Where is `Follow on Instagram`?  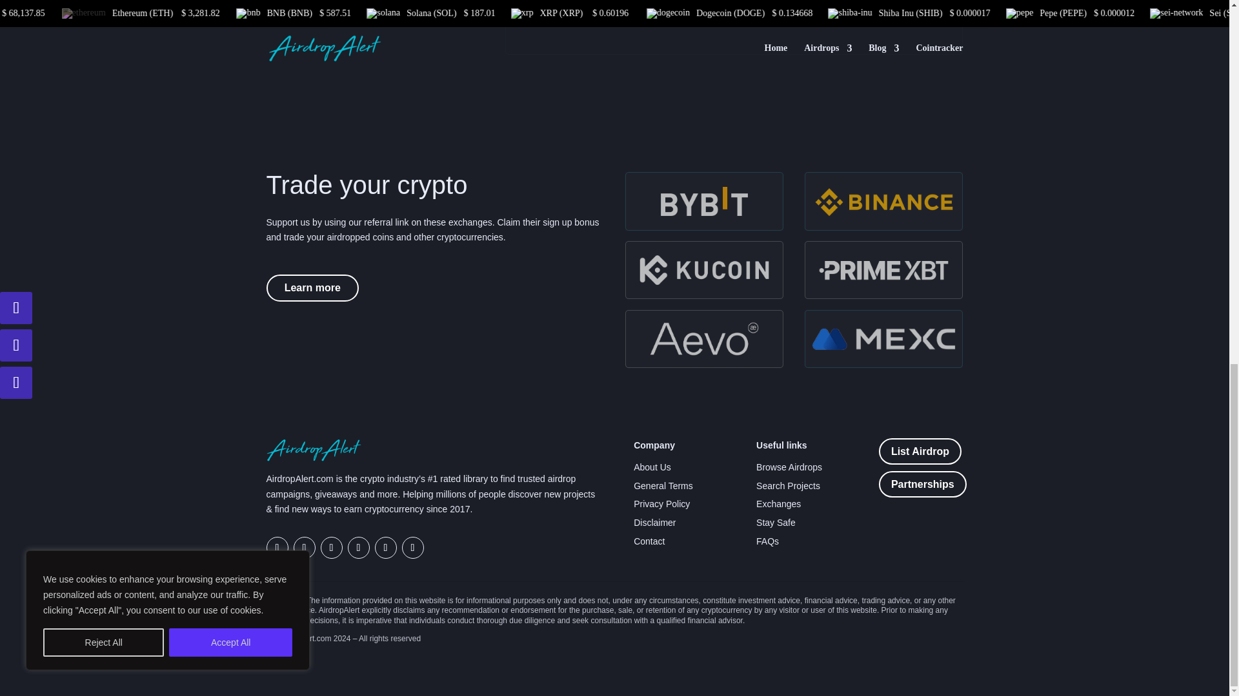
Follow on Instagram is located at coordinates (358, 548).